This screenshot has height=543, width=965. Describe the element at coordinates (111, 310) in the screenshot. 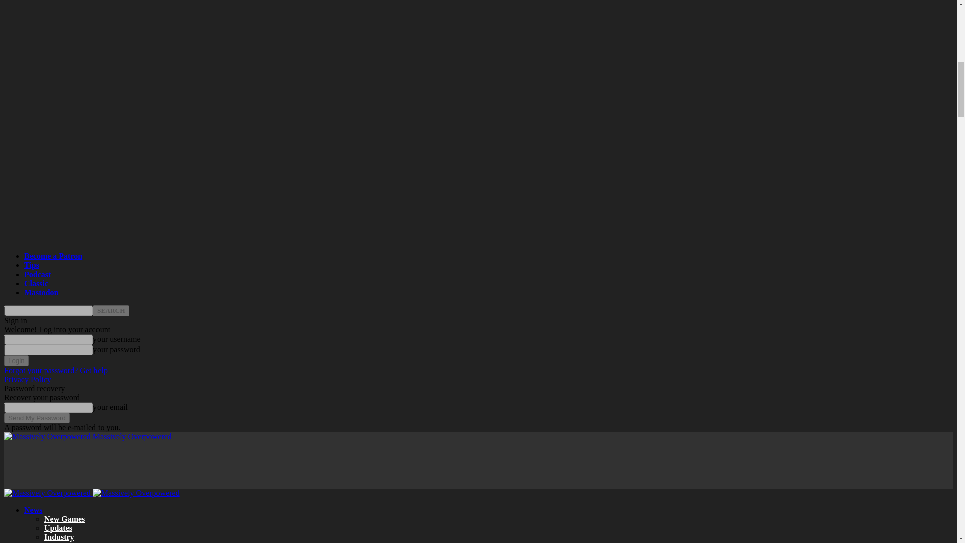

I see `Search` at that location.